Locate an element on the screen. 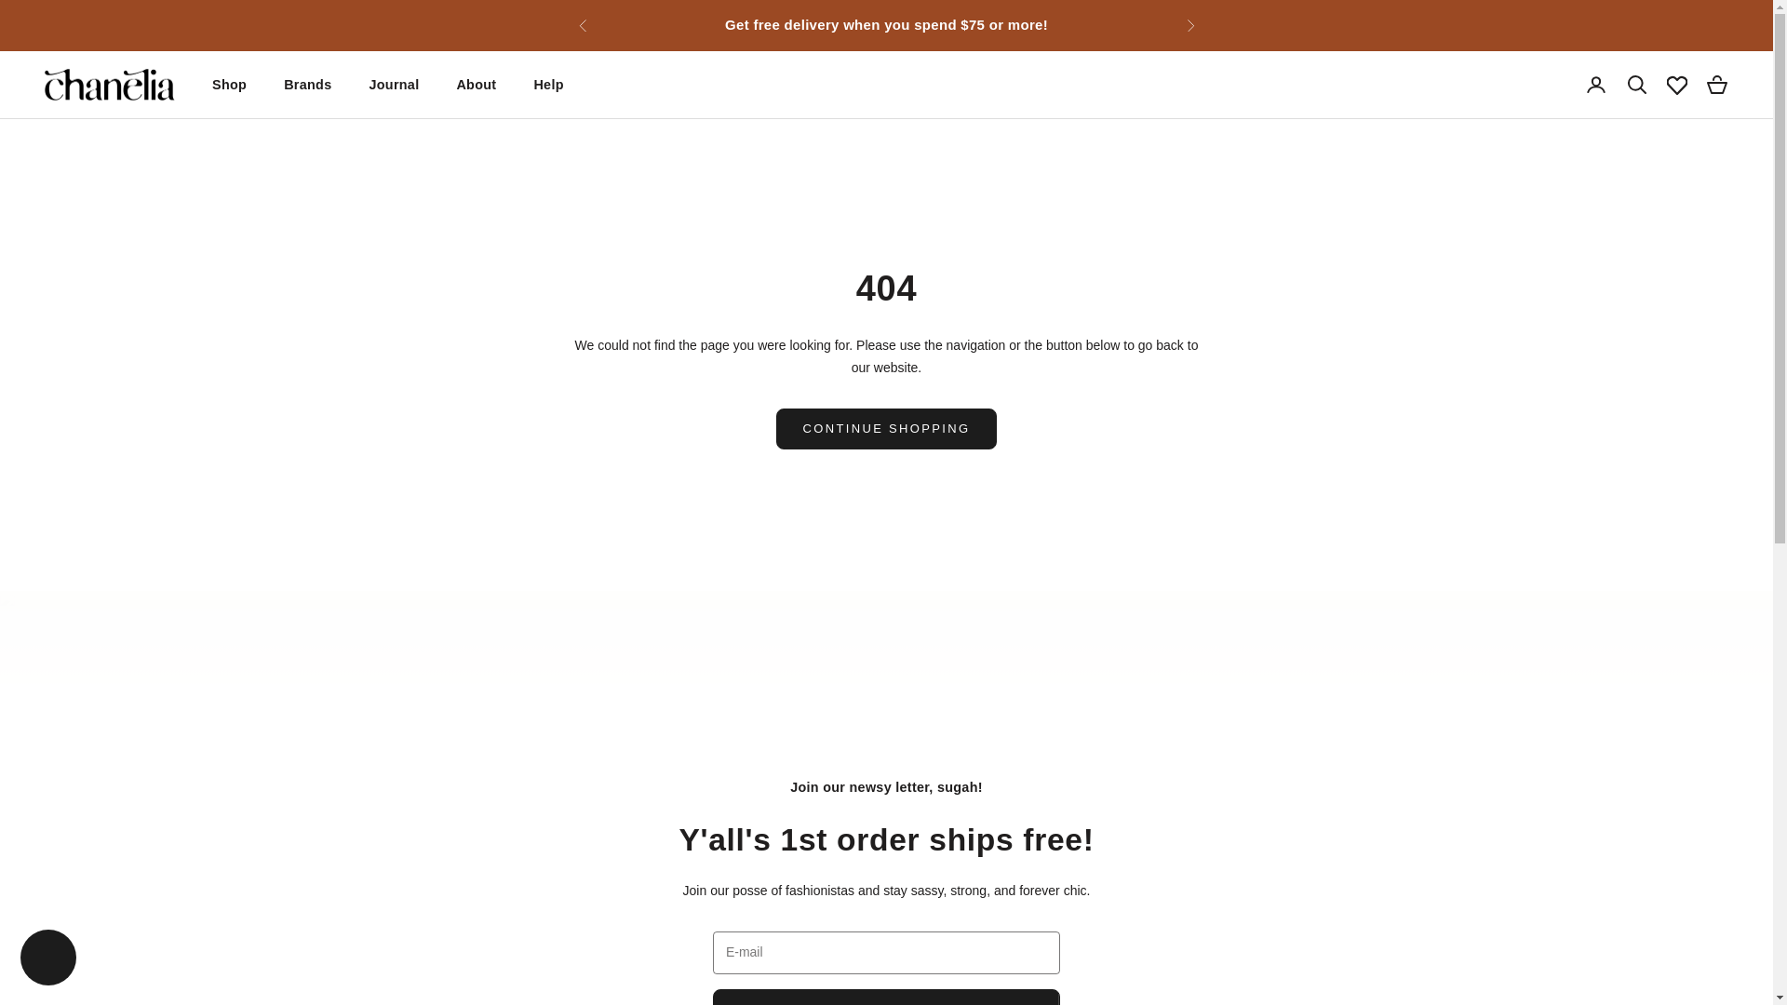 This screenshot has height=1005, width=1787. Brands is located at coordinates (307, 84).